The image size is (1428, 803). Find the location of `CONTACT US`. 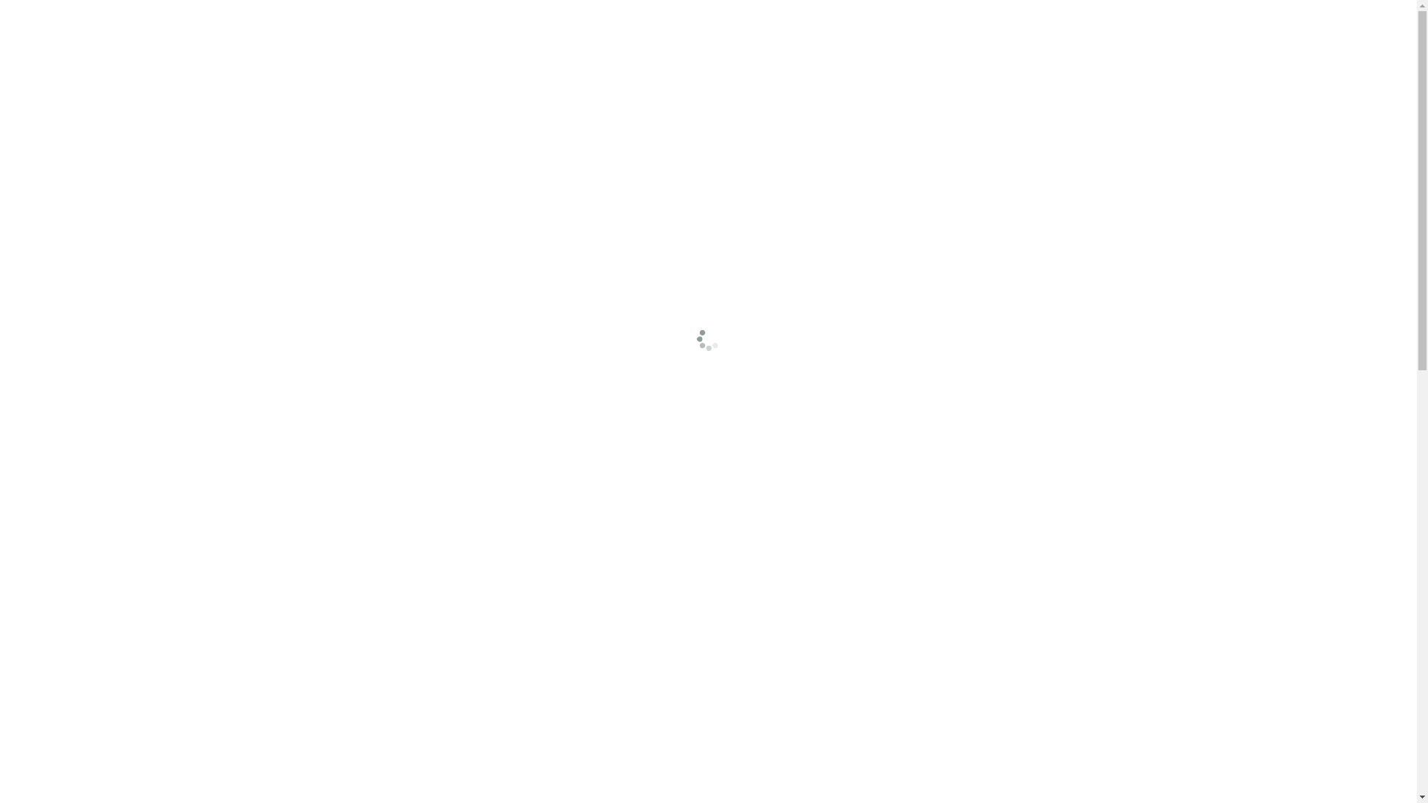

CONTACT US is located at coordinates (971, 109).